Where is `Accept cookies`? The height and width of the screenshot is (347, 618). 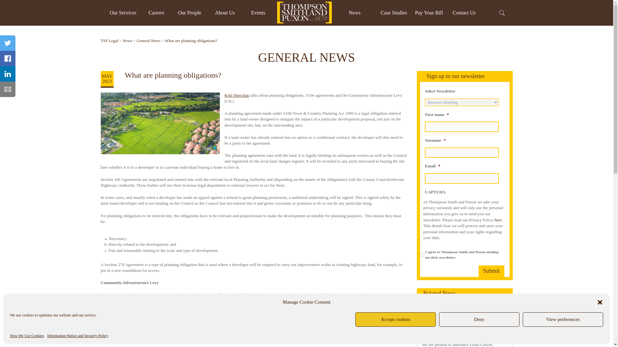 Accept cookies is located at coordinates (395, 319).